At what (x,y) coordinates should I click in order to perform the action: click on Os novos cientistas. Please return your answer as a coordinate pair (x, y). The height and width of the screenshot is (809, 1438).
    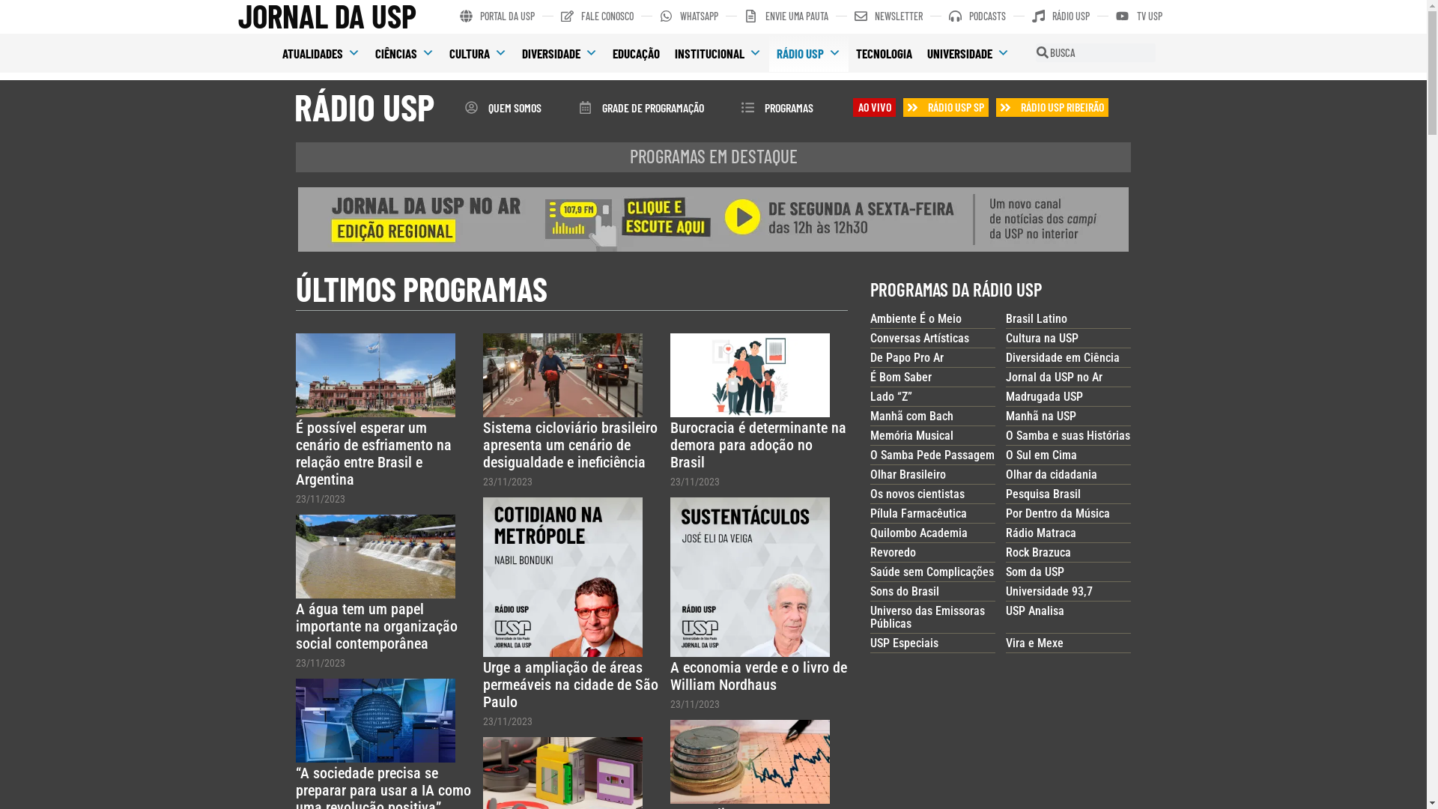
    Looking at the image, I should click on (917, 494).